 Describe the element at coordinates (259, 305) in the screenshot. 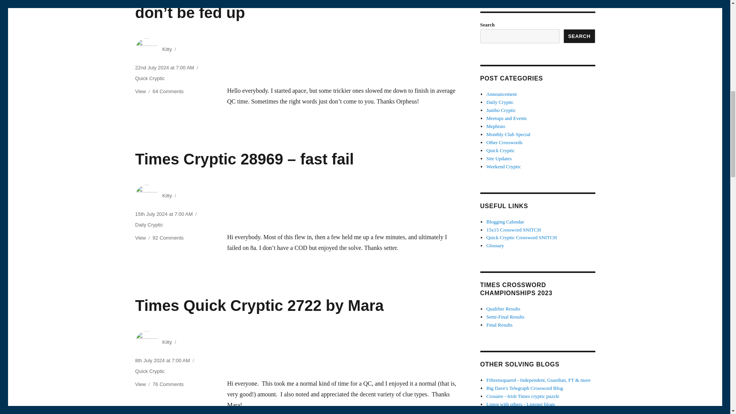

I see `Times Quick Cryptic 2722 by Mara` at that location.